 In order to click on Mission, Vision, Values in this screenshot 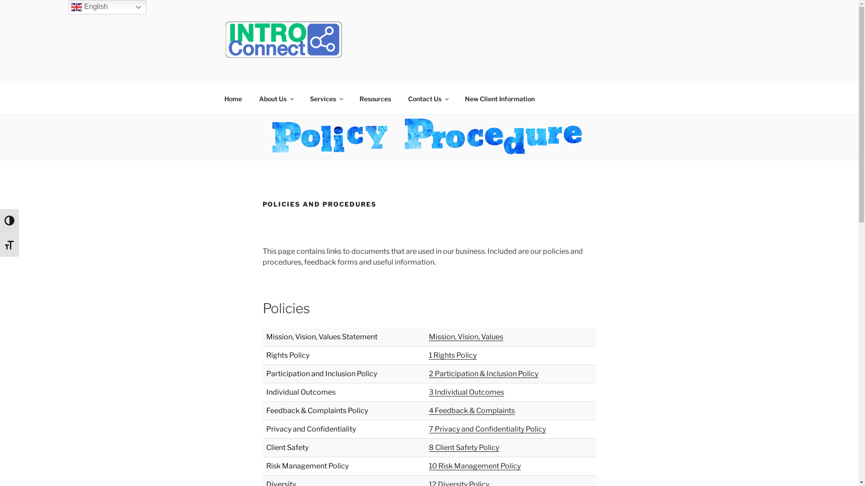, I will do `click(466, 337)`.